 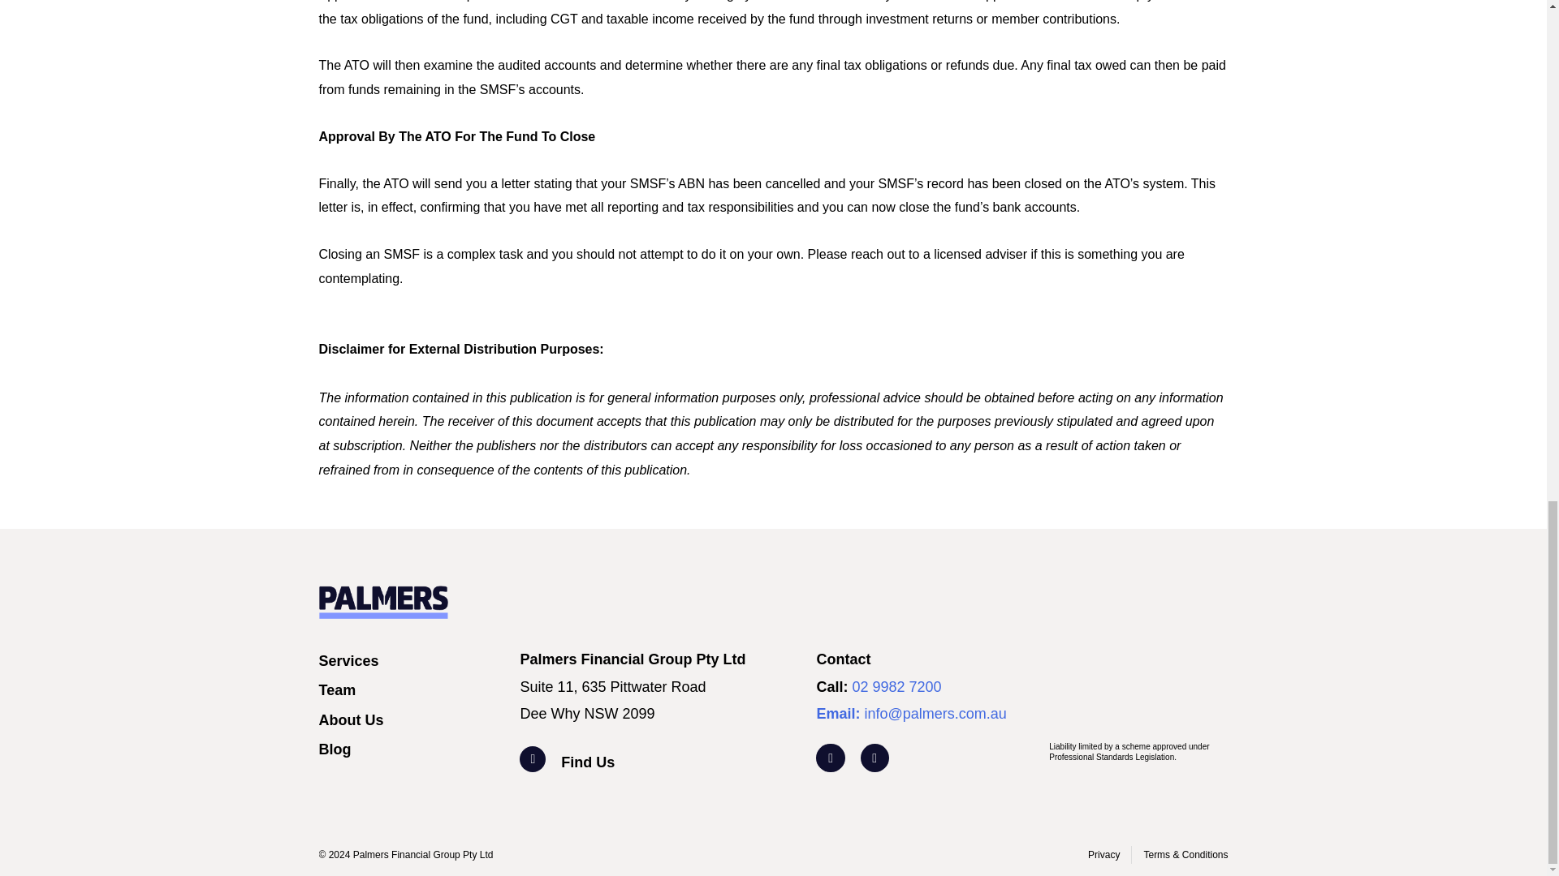 What do you see at coordinates (680, 762) in the screenshot?
I see `Find Us` at bounding box center [680, 762].